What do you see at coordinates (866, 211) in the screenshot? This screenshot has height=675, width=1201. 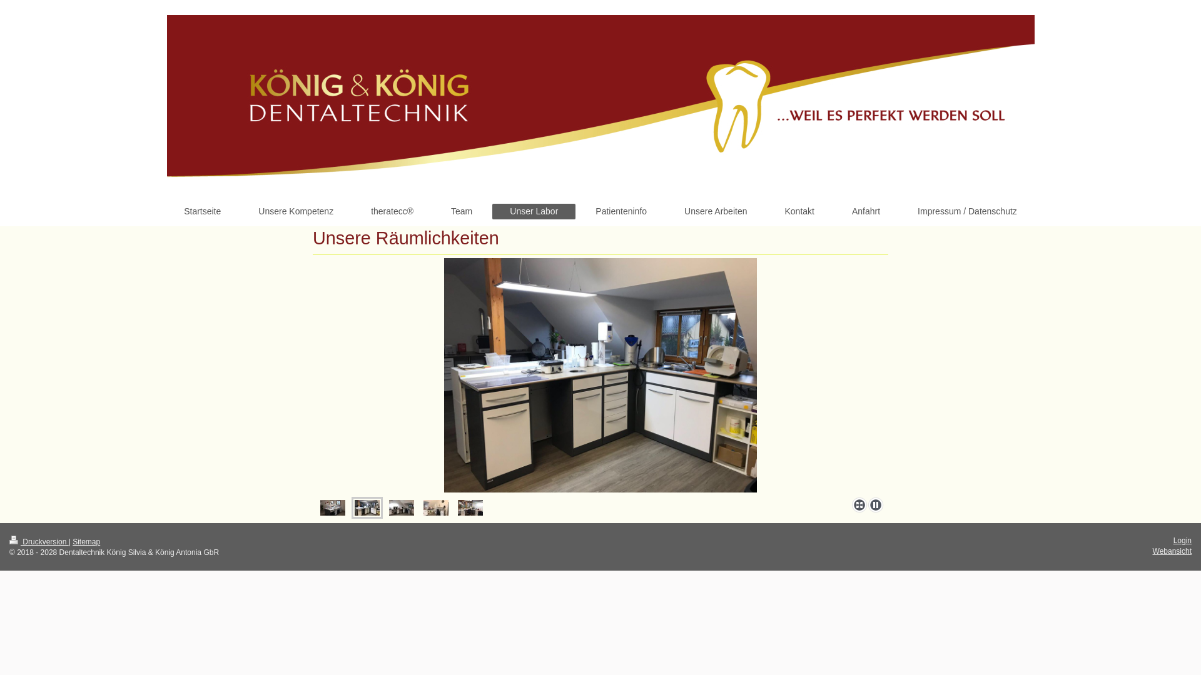 I see `Anfahrt` at bounding box center [866, 211].